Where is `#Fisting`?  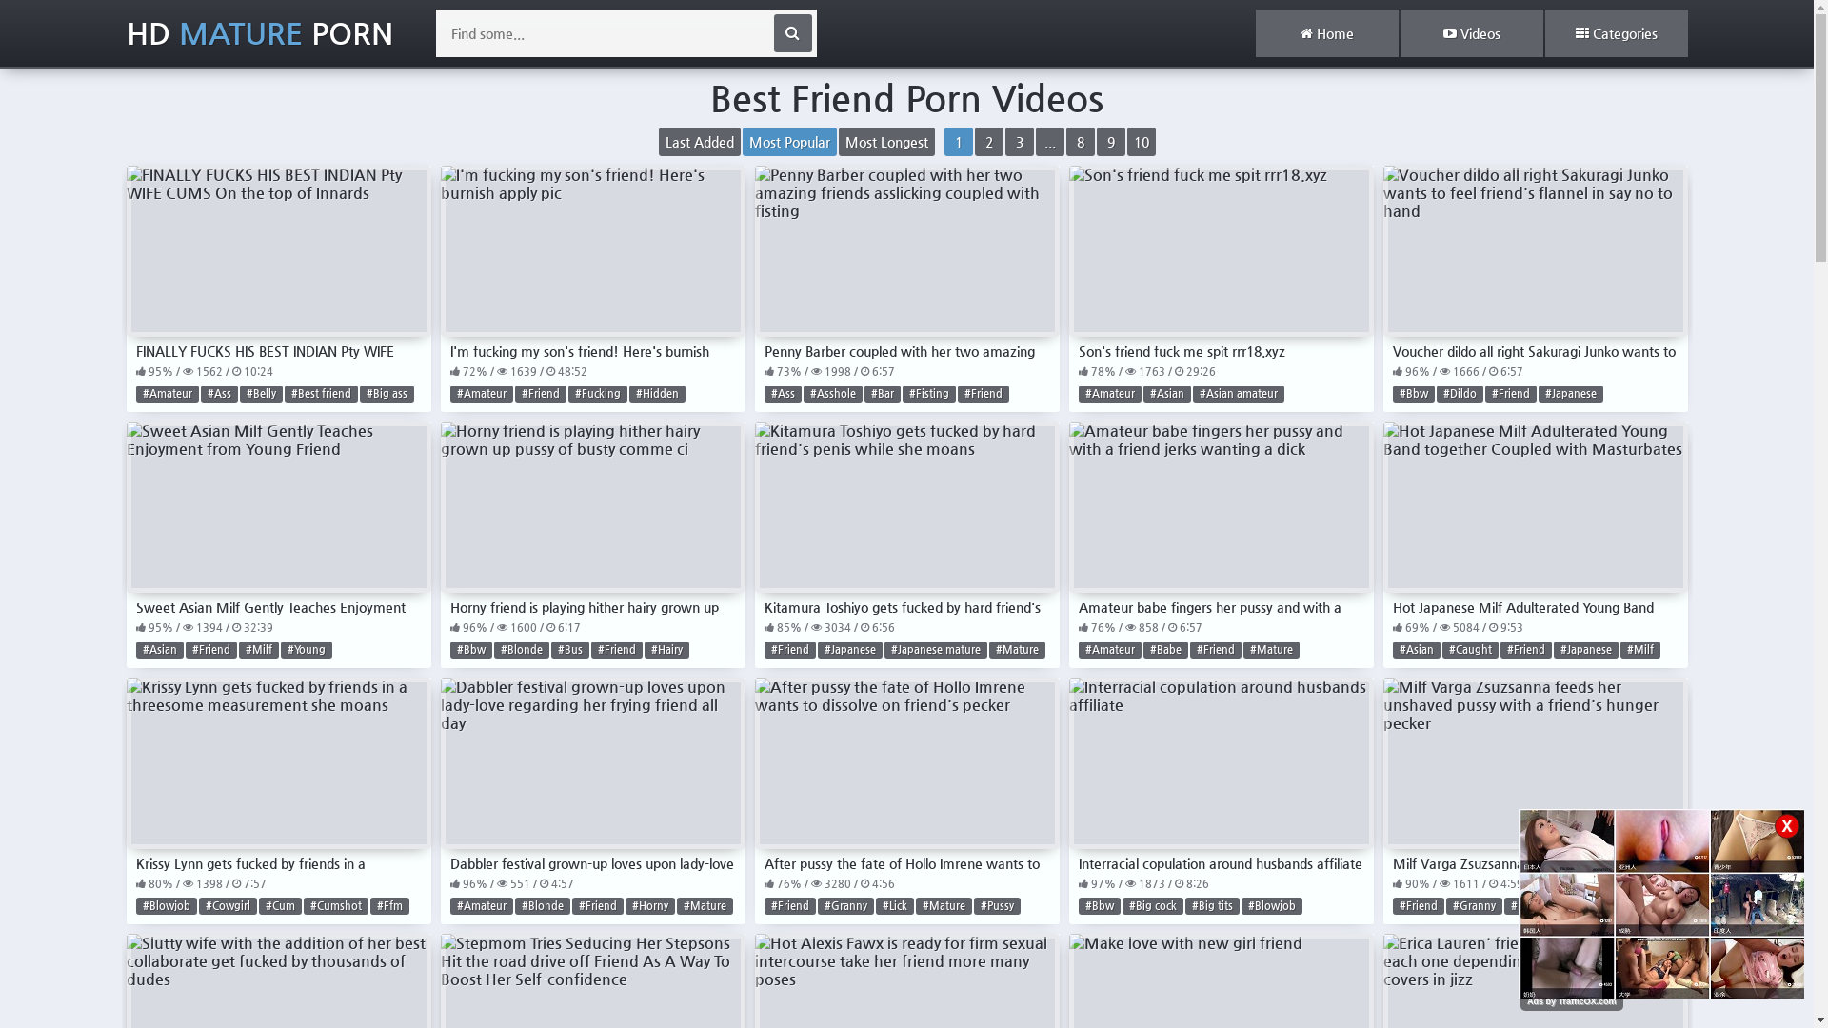 #Fisting is located at coordinates (929, 394).